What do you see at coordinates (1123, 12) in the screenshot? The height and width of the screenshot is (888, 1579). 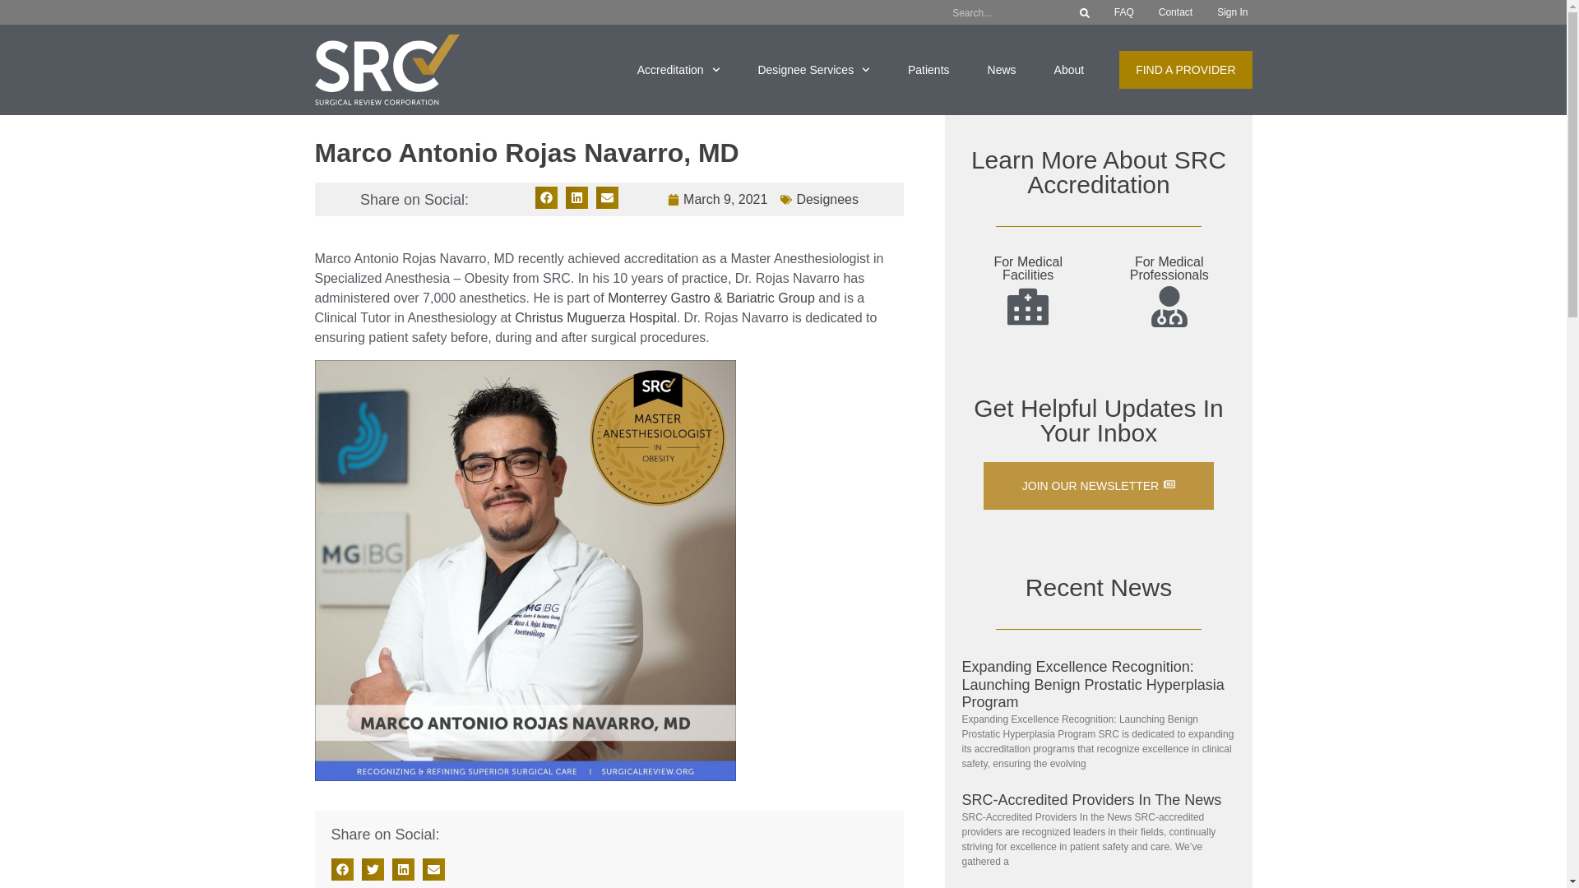 I see `FAQ` at bounding box center [1123, 12].